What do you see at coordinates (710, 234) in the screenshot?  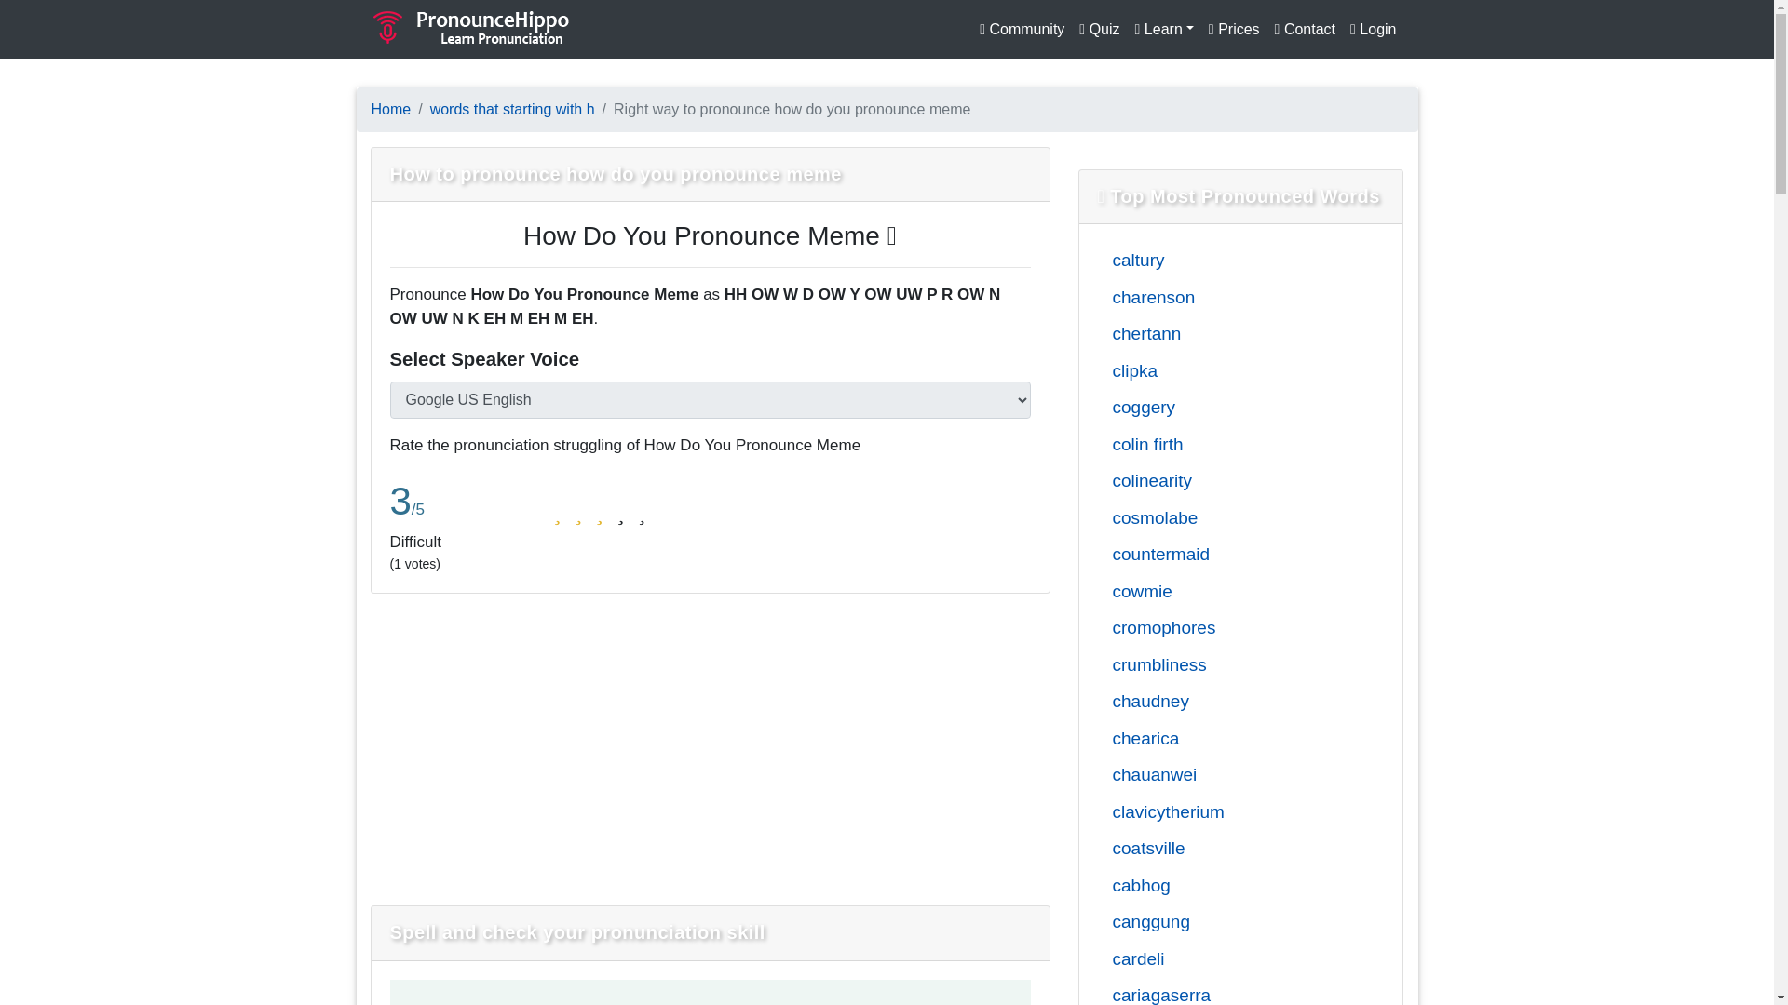 I see `Hear How Do You Pronounce Meme Pronunciation` at bounding box center [710, 234].